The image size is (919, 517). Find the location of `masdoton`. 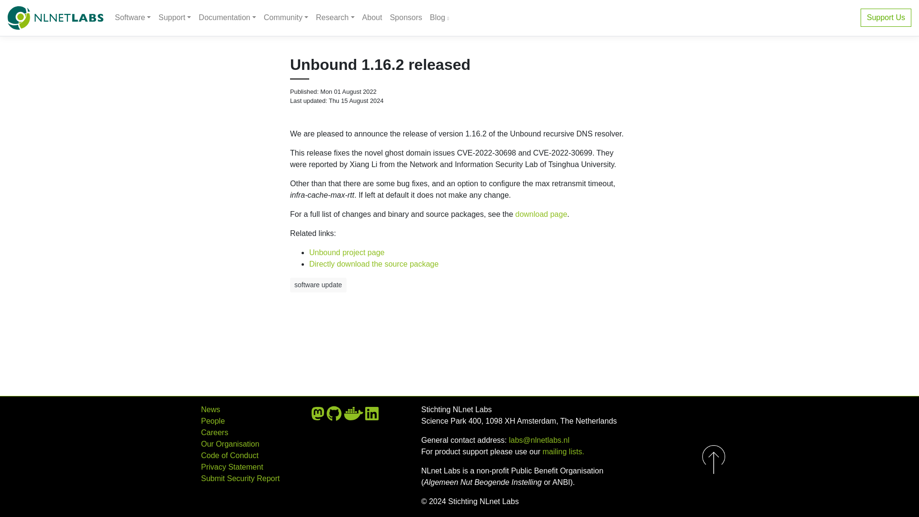

masdoton is located at coordinates (318, 416).